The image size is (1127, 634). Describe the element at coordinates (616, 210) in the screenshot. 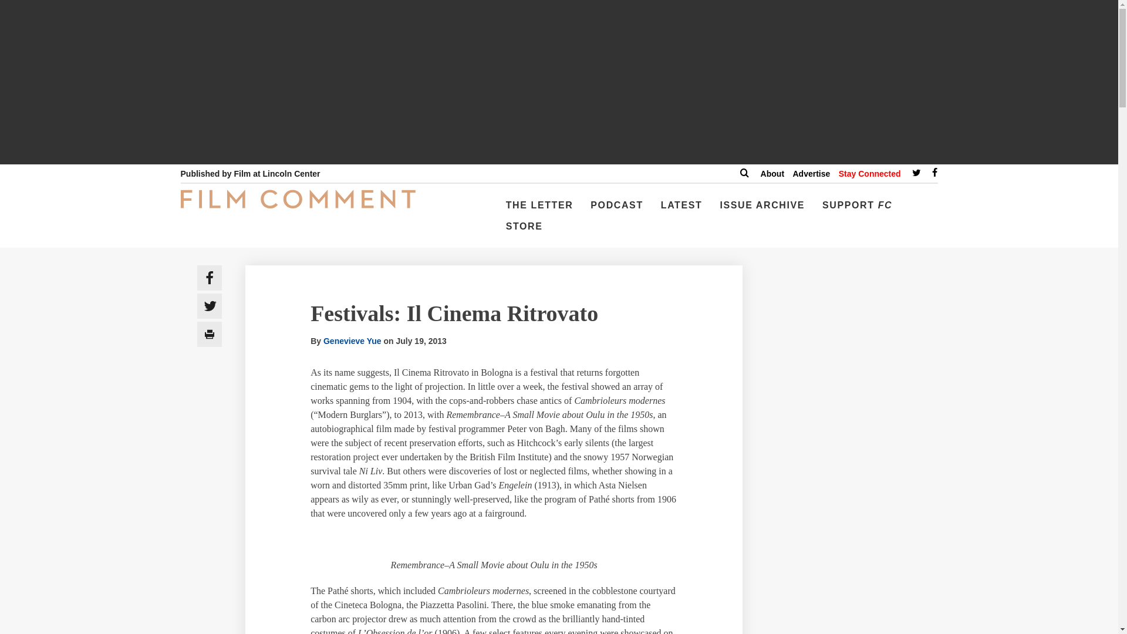

I see `PODCAST` at that location.